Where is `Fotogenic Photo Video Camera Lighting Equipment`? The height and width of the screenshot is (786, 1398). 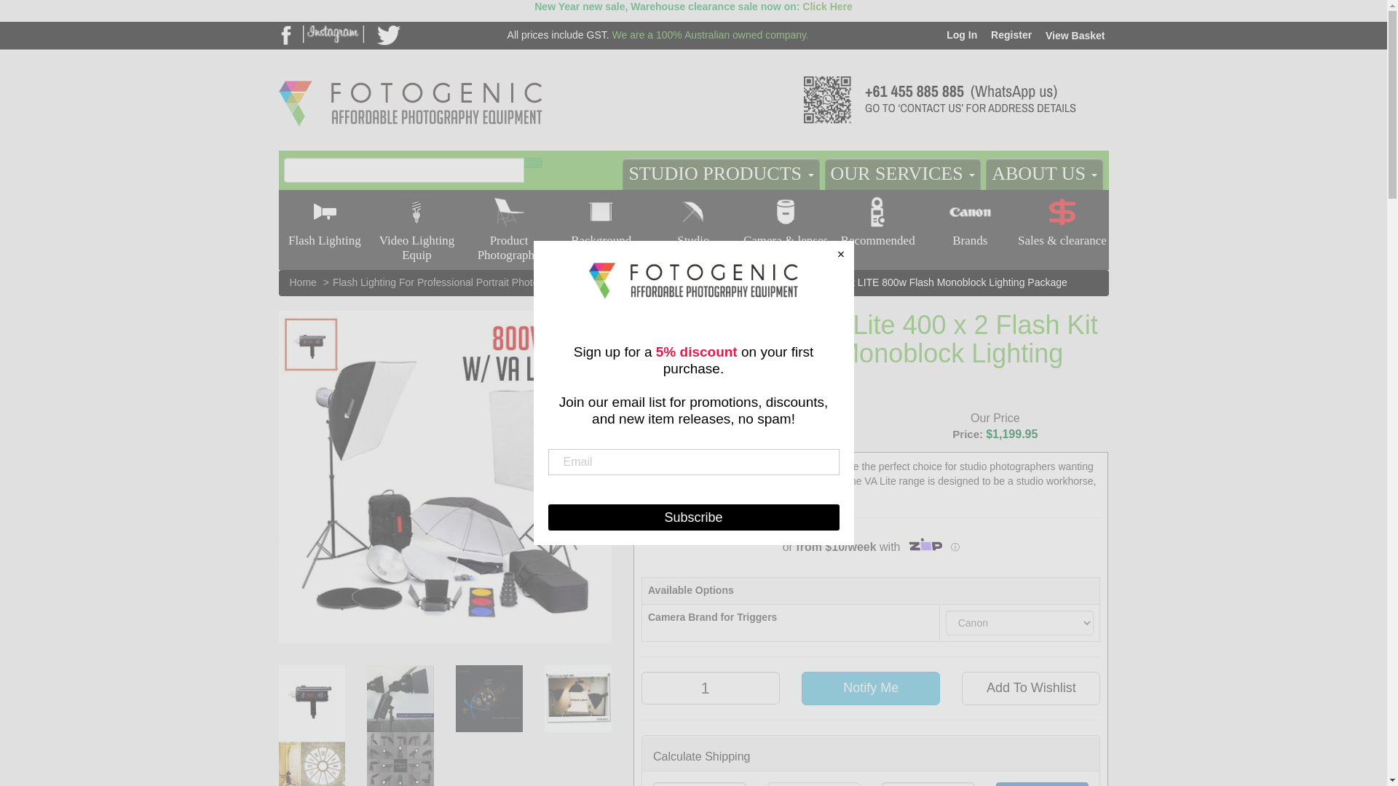
Fotogenic Photo Video Camera Lighting Equipment is located at coordinates (410, 79).